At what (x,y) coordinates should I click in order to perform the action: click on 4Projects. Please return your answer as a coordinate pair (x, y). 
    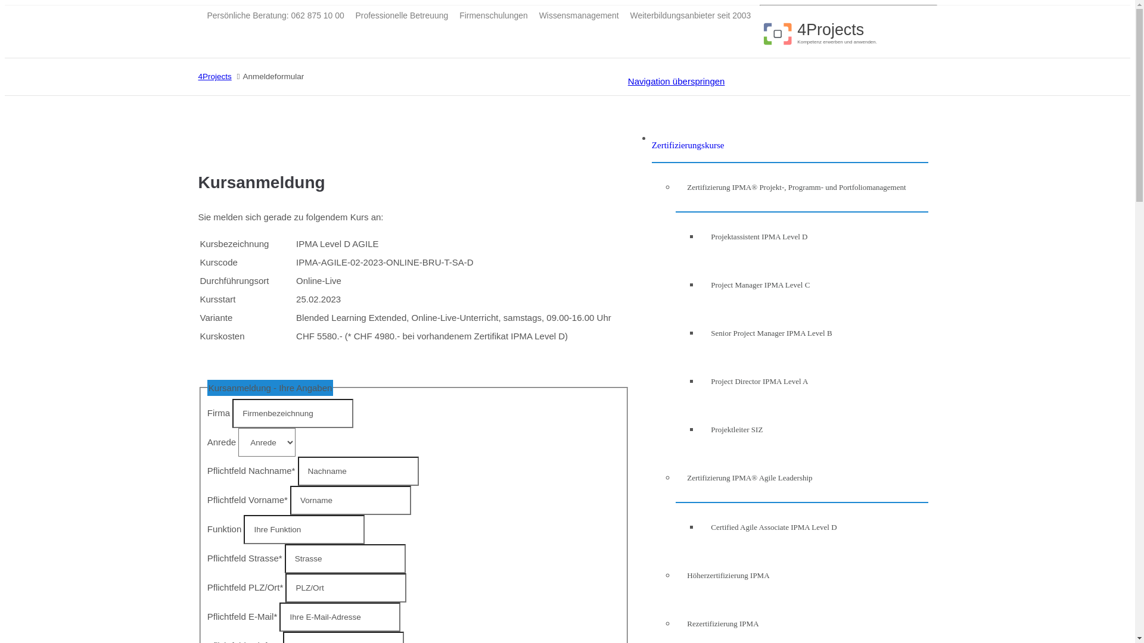
    Looking at the image, I should click on (214, 76).